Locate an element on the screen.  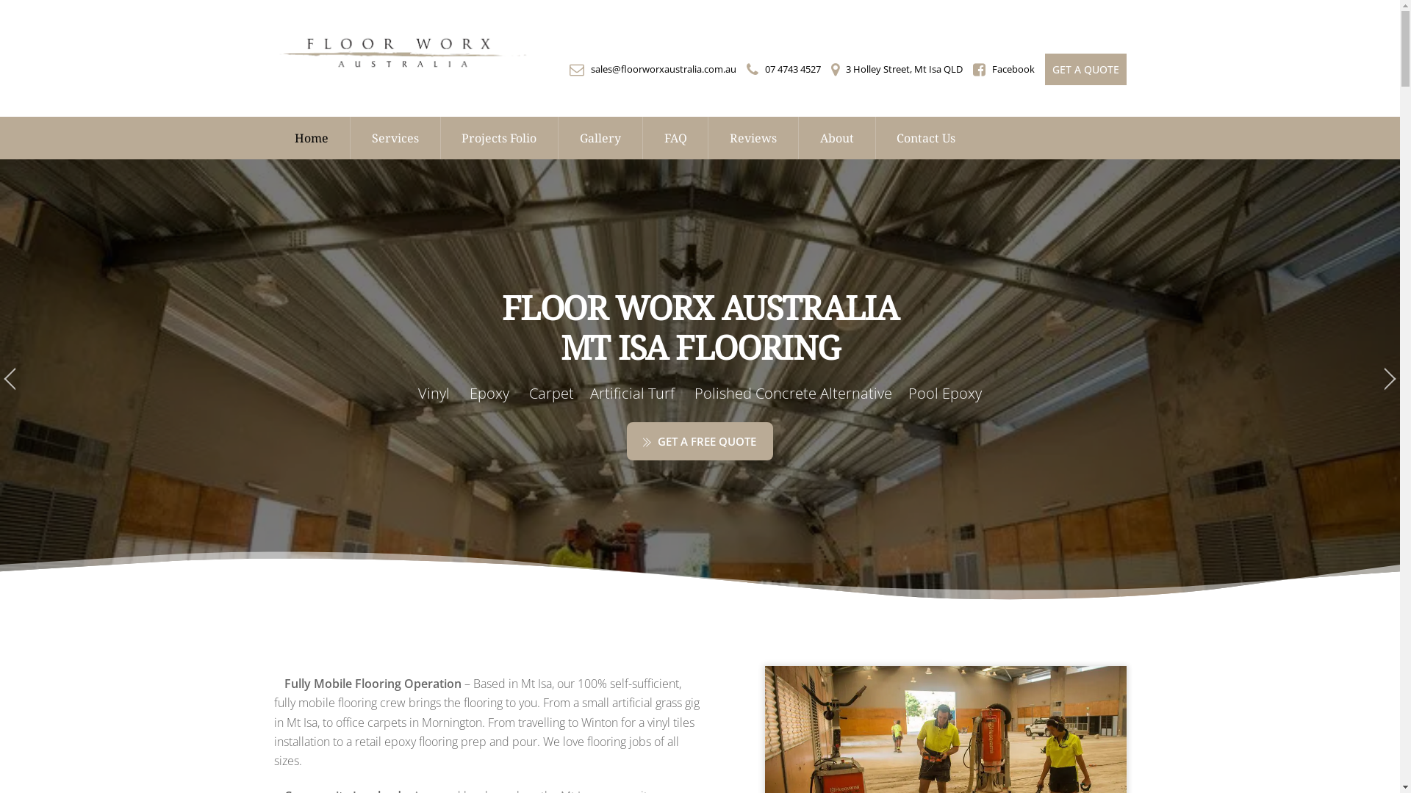
About is located at coordinates (836, 138).